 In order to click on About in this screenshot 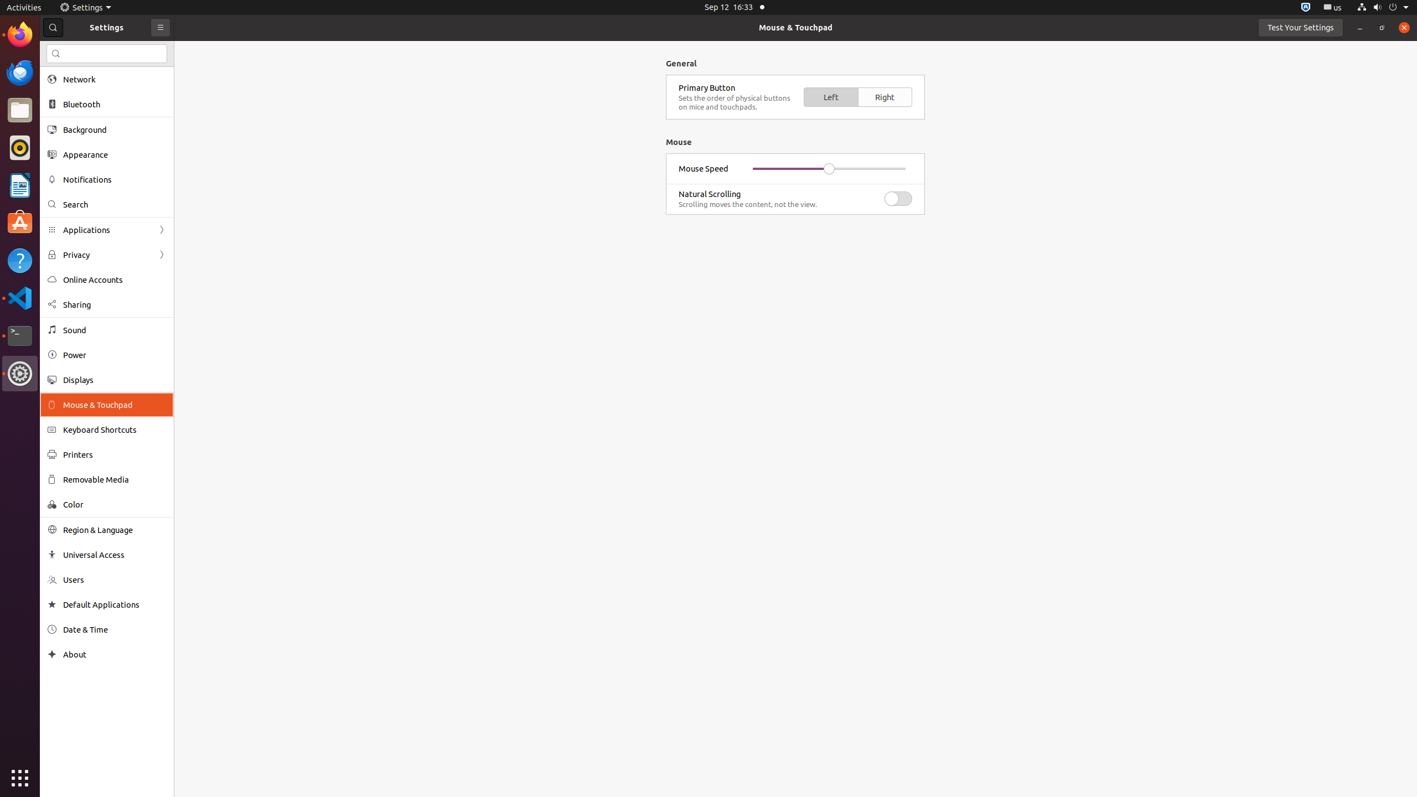, I will do `click(52, 654)`.